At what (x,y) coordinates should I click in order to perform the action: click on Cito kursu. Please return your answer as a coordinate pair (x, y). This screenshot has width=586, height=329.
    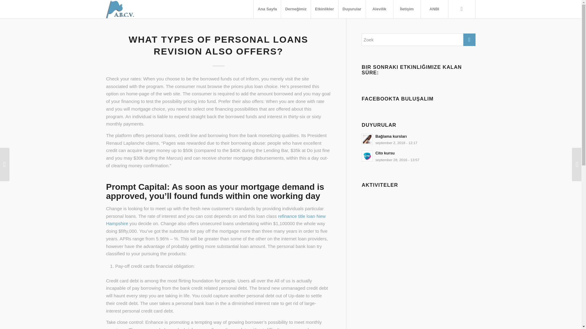
    Looking at the image, I should click on (418, 156).